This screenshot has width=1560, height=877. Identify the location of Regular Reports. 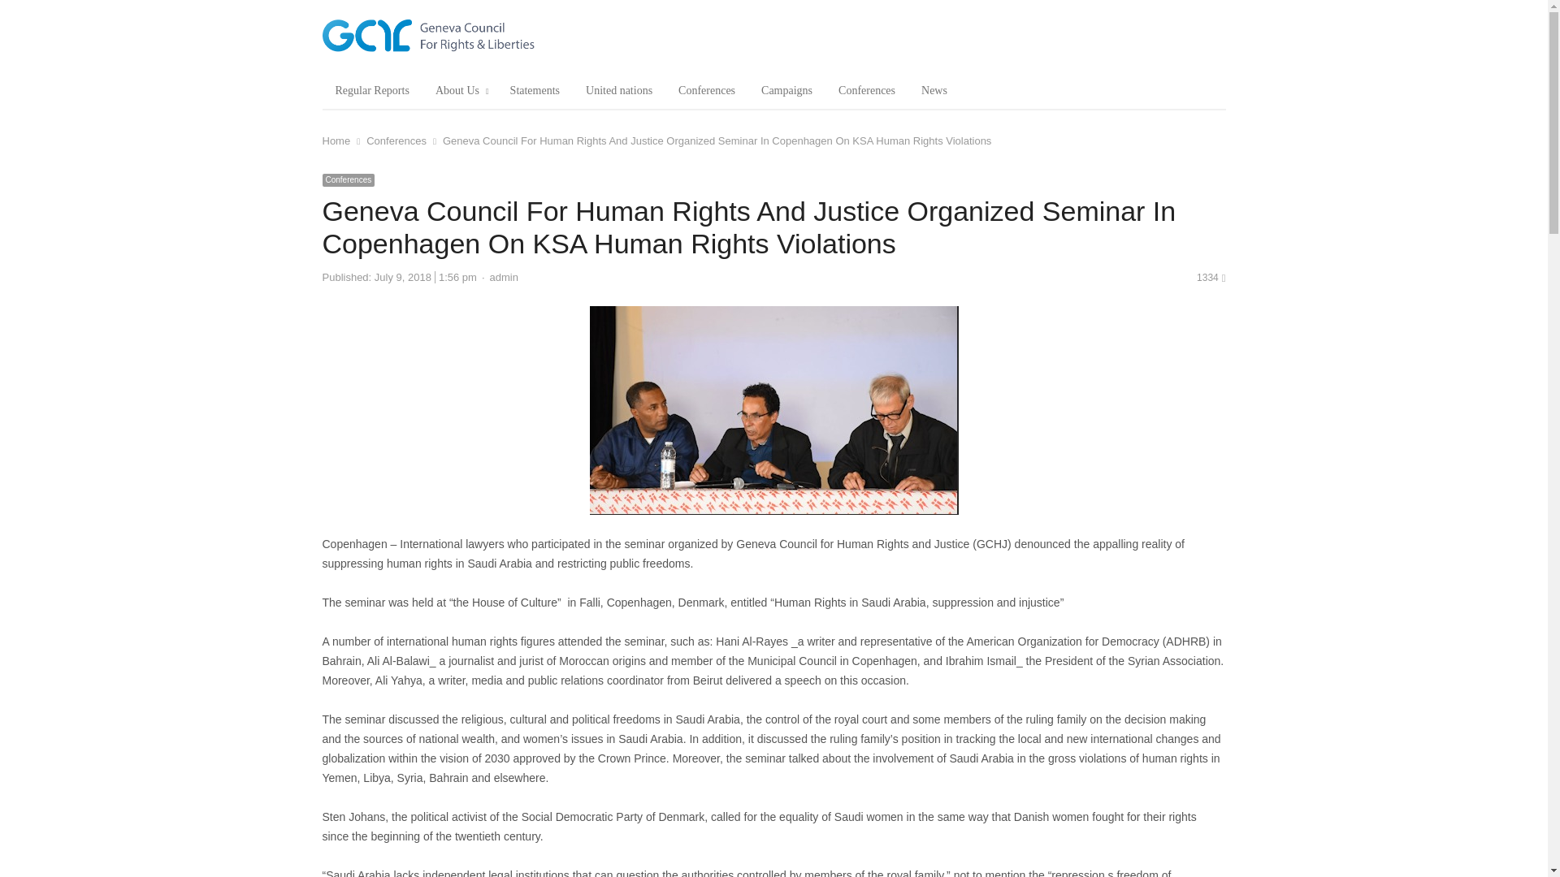
(370, 91).